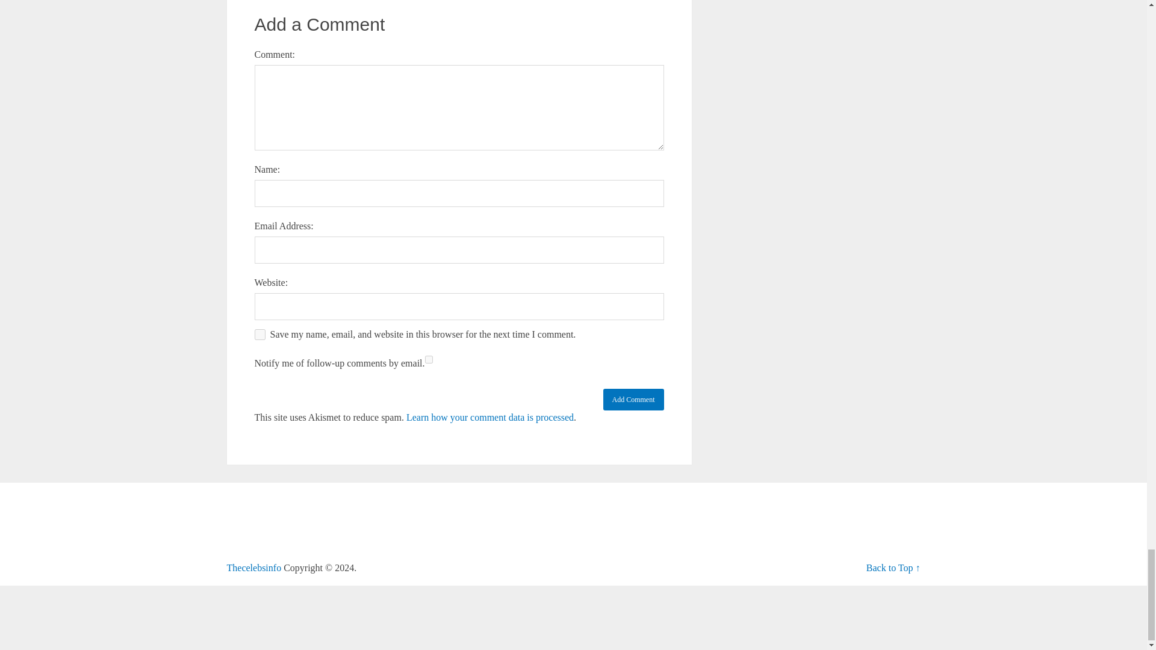 Image resolution: width=1156 pixels, height=650 pixels. I want to click on yes, so click(259, 334).